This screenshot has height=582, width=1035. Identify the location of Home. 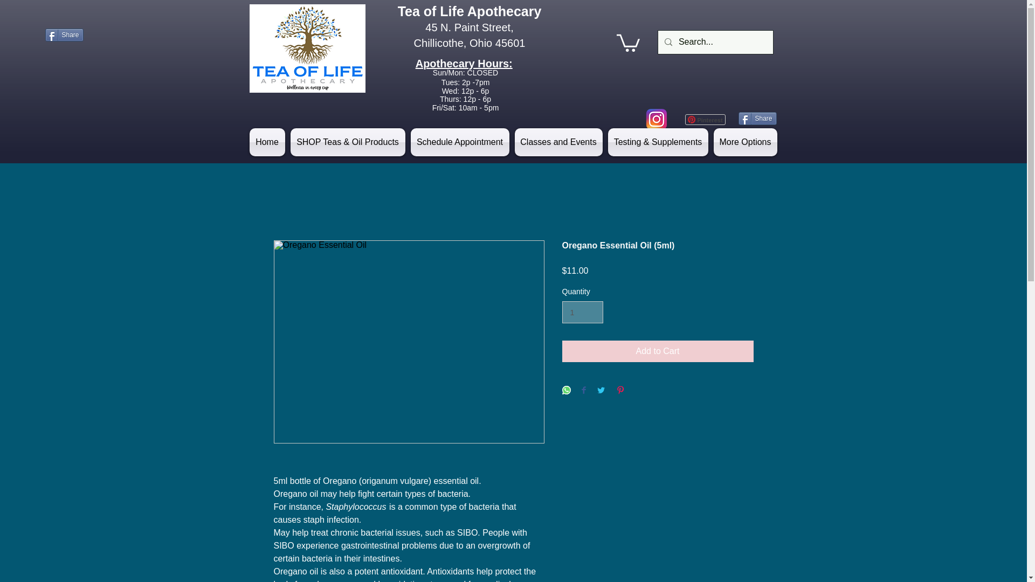
(268, 142).